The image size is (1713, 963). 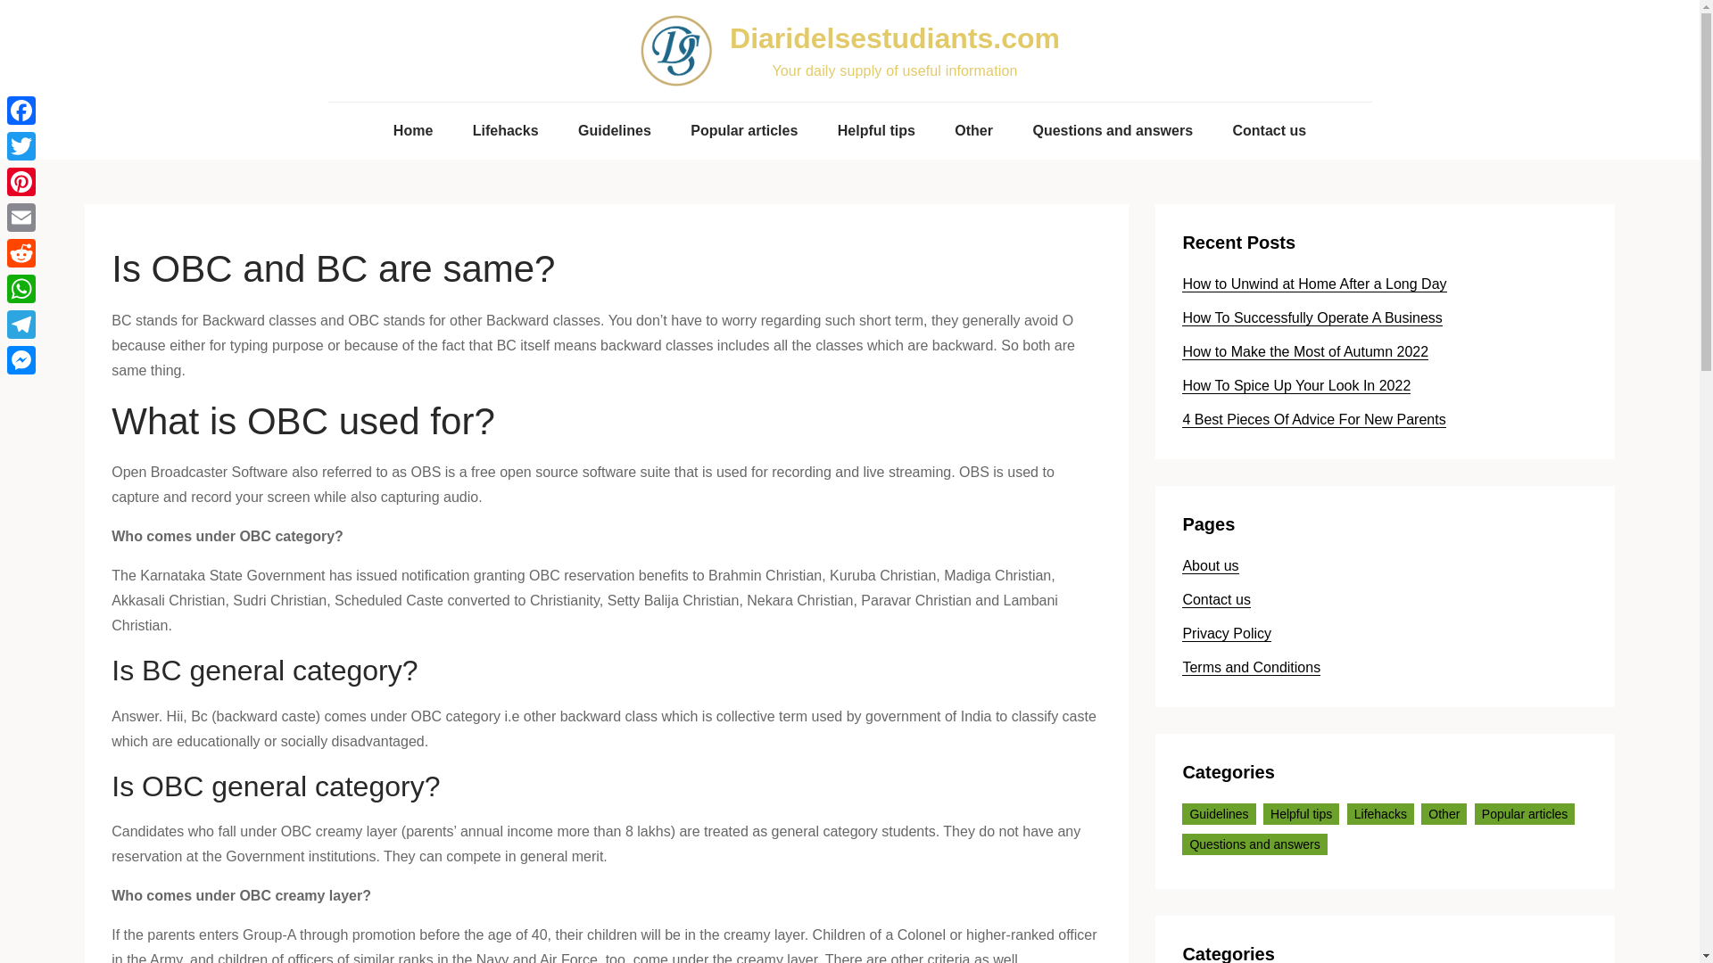 What do you see at coordinates (973, 130) in the screenshot?
I see `Other` at bounding box center [973, 130].